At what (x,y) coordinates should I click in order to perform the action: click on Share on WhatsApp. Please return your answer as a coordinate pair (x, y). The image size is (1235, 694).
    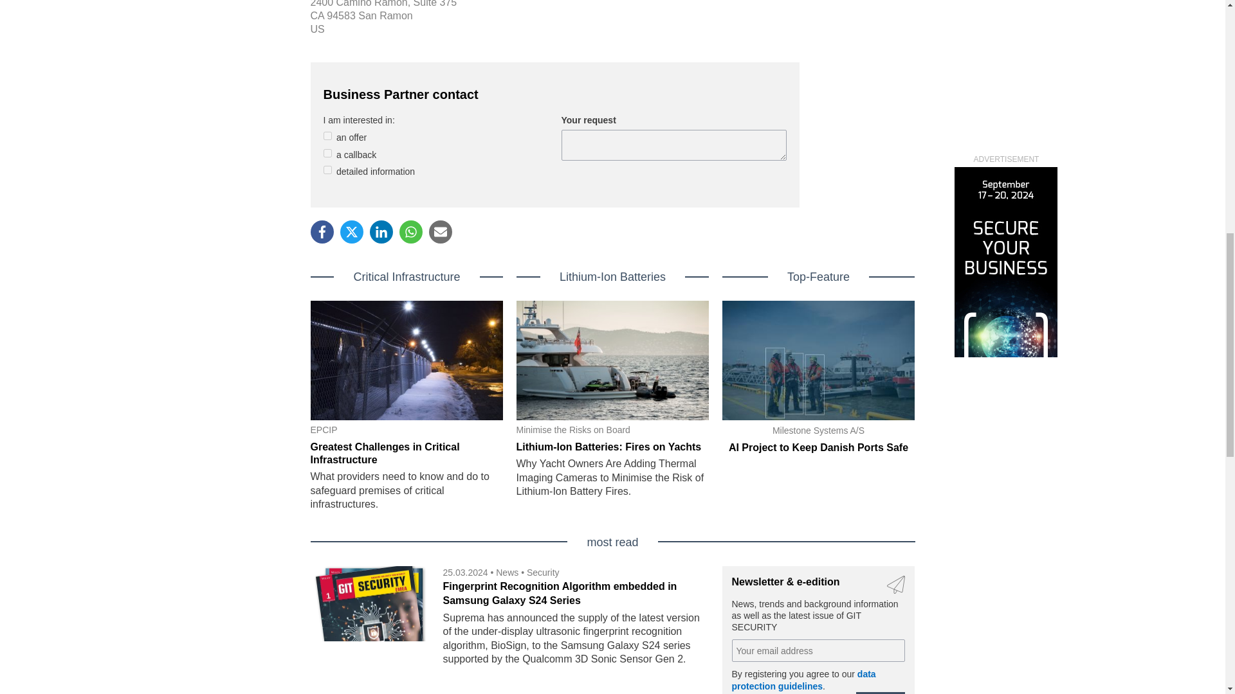
    Looking at the image, I should click on (410, 232).